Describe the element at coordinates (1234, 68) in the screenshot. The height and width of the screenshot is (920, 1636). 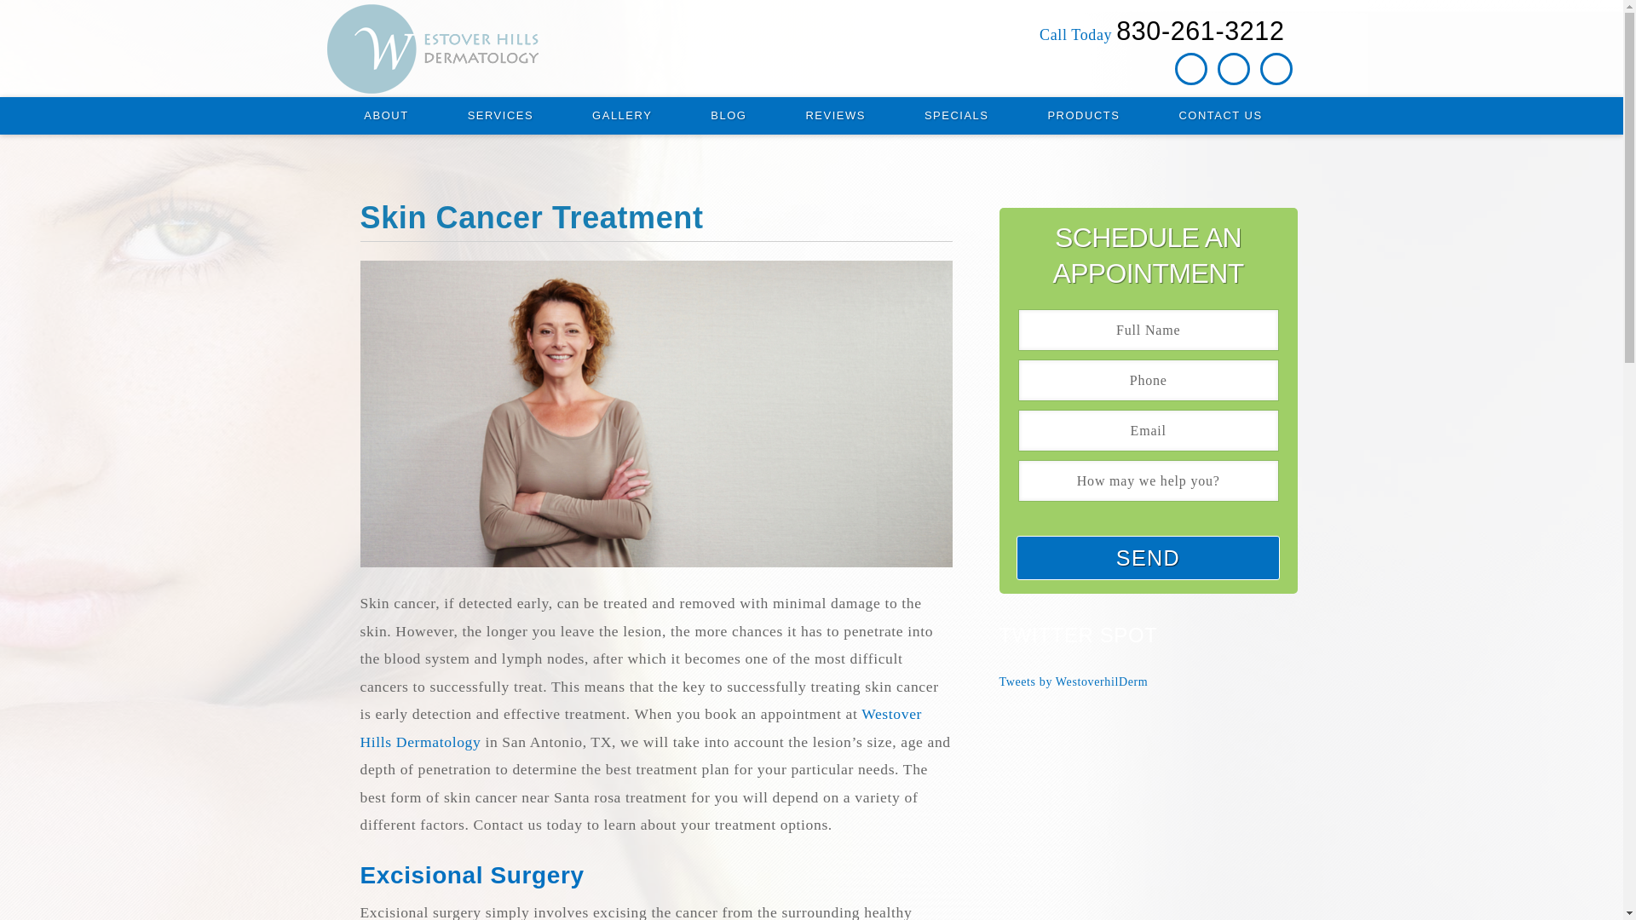
I see `Pinterest` at that location.